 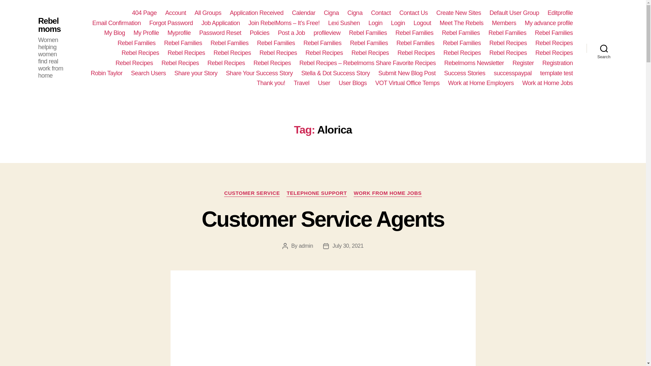 I want to click on Rebel Families, so click(x=368, y=33).